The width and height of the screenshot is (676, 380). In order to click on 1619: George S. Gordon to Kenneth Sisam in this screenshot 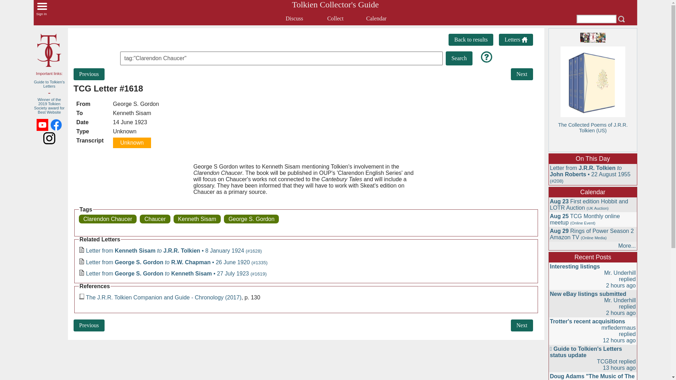, I will do `click(522, 325)`.